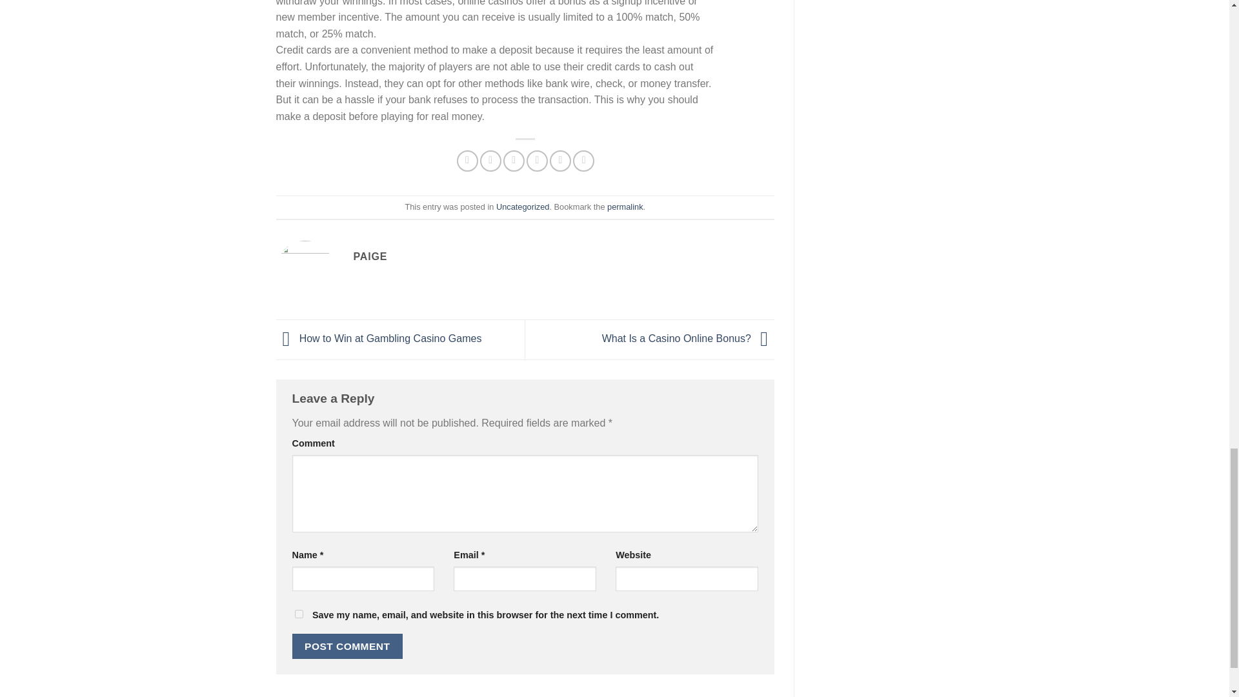  Describe the element at coordinates (625, 207) in the screenshot. I see `Permalink to How to Register Casino Online` at that location.